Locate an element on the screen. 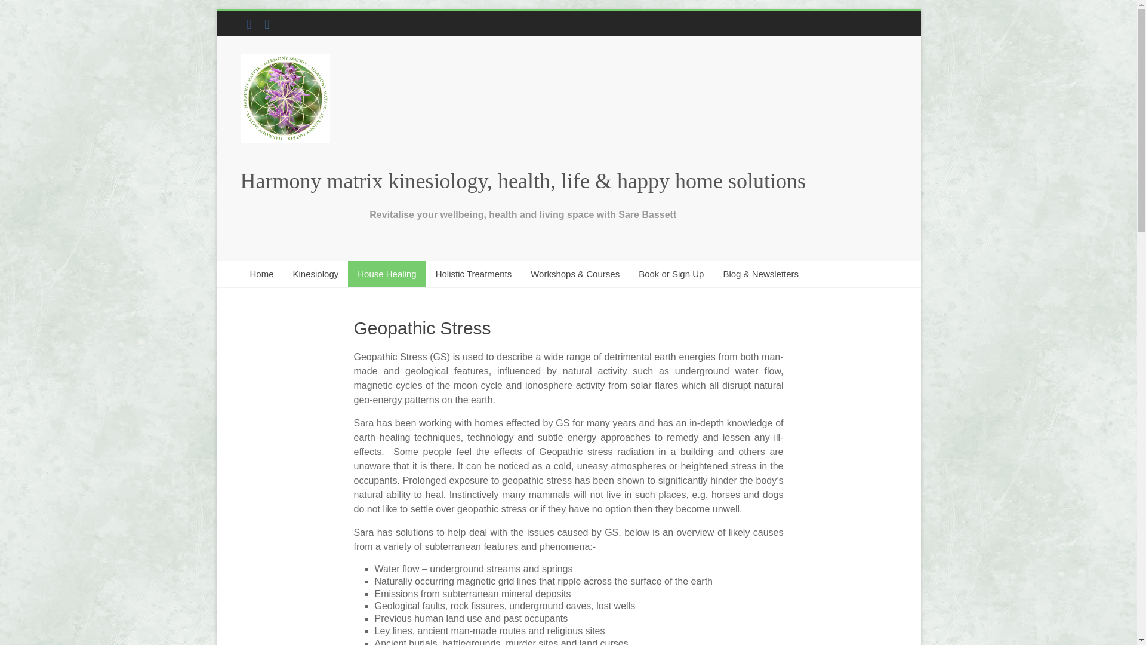 The width and height of the screenshot is (1146, 645). House Healing is located at coordinates (387, 274).